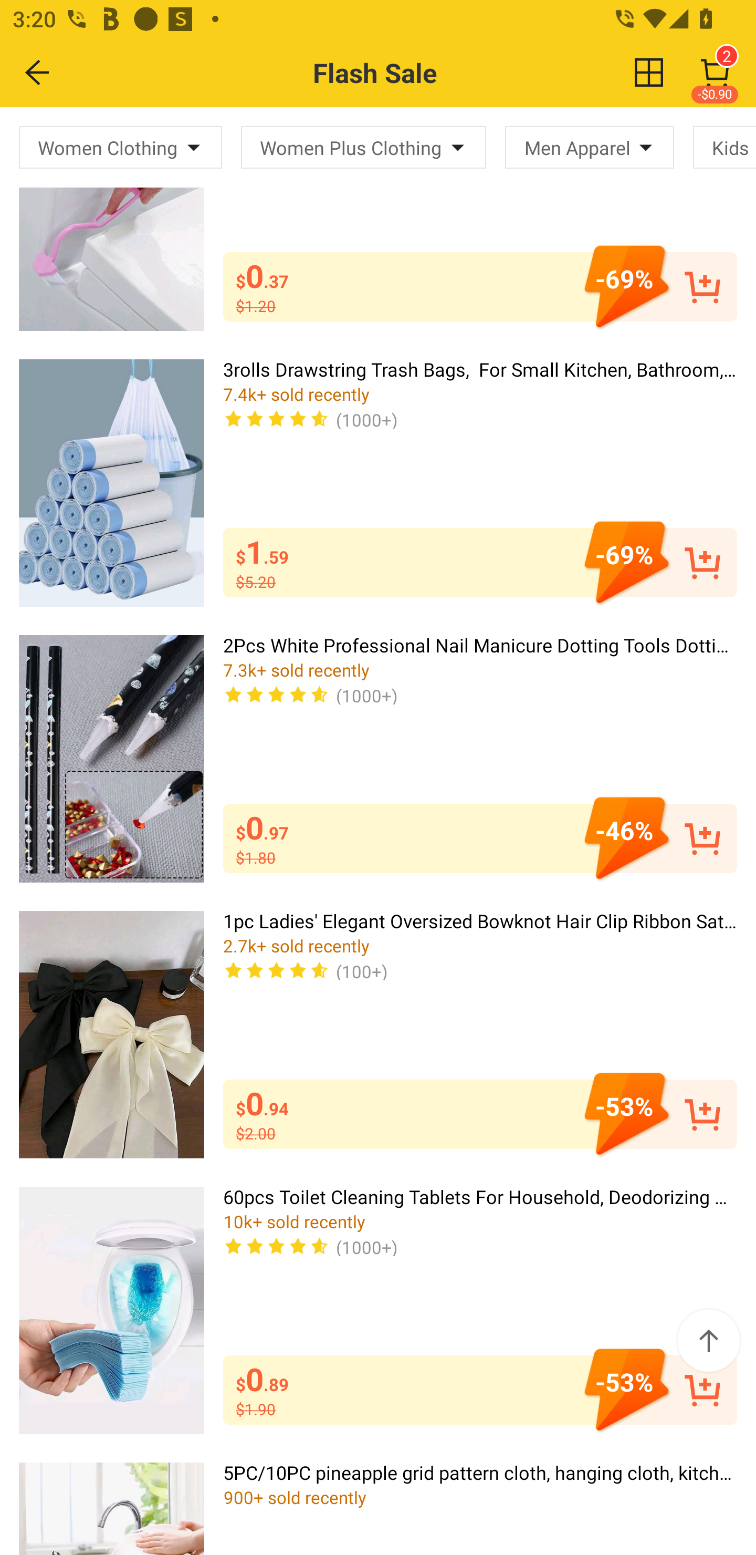 This screenshot has width=756, height=1555. What do you see at coordinates (416, 72) in the screenshot?
I see `Flash Sale change view 2 -$0.90` at bounding box center [416, 72].